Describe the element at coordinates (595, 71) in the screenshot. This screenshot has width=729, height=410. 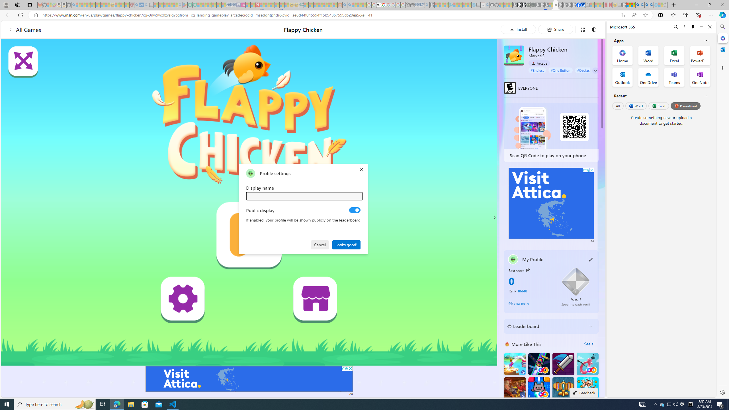
I see `Class: expand-arrow neutral` at that location.